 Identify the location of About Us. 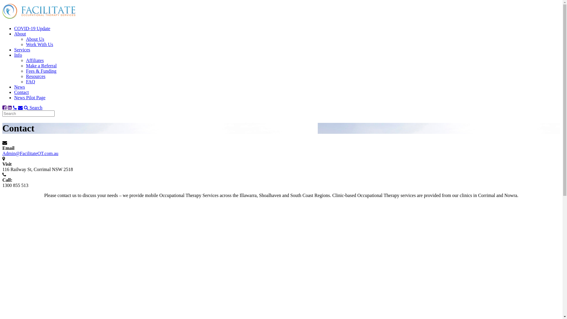
(35, 39).